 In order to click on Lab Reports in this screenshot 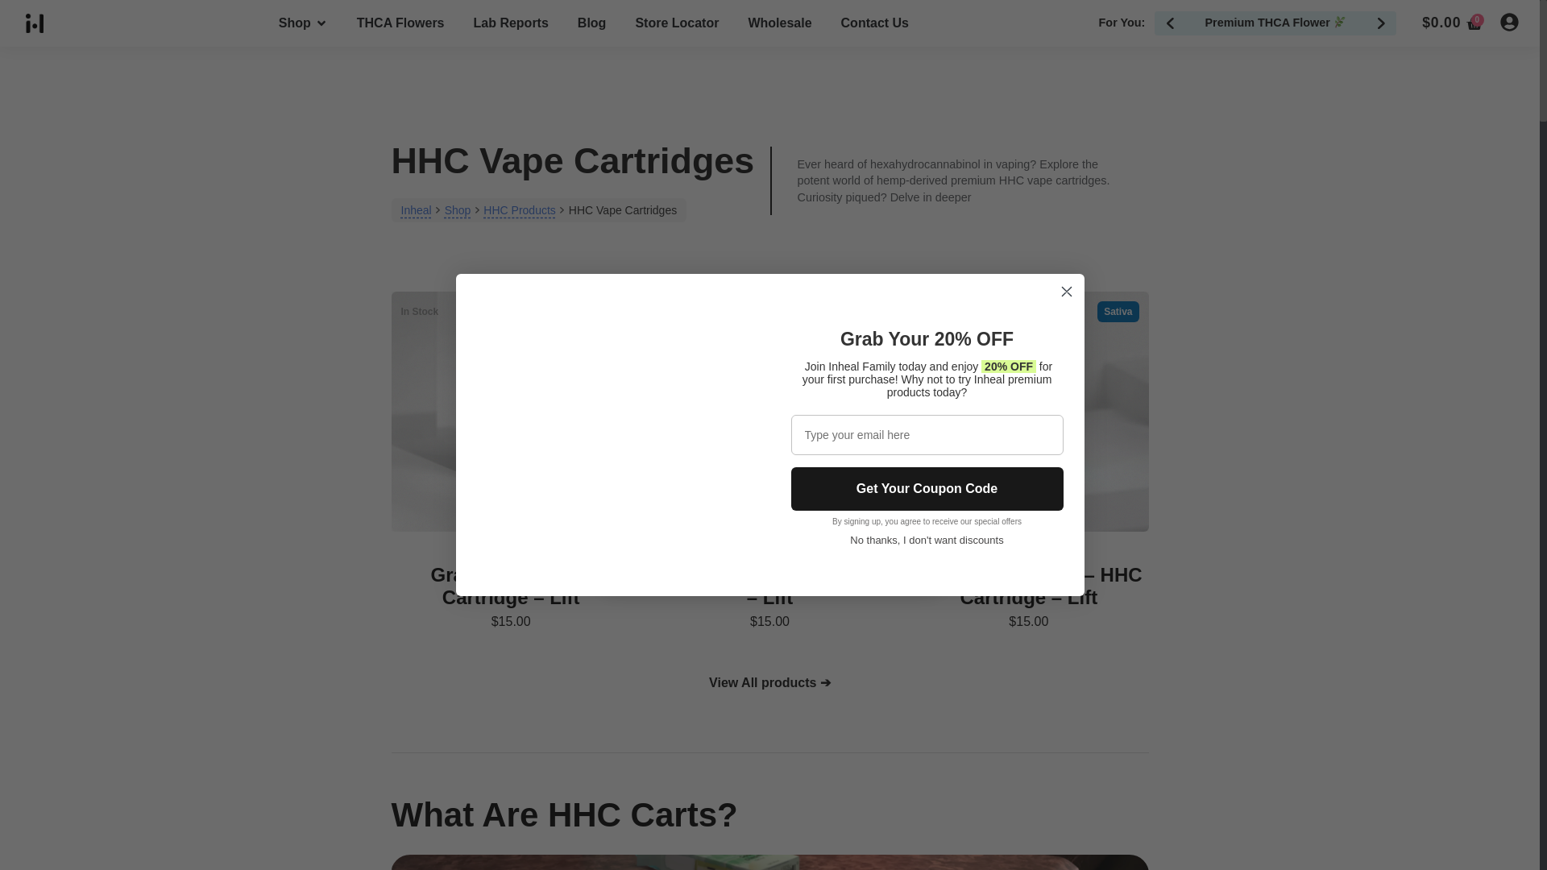, I will do `click(511, 23)`.